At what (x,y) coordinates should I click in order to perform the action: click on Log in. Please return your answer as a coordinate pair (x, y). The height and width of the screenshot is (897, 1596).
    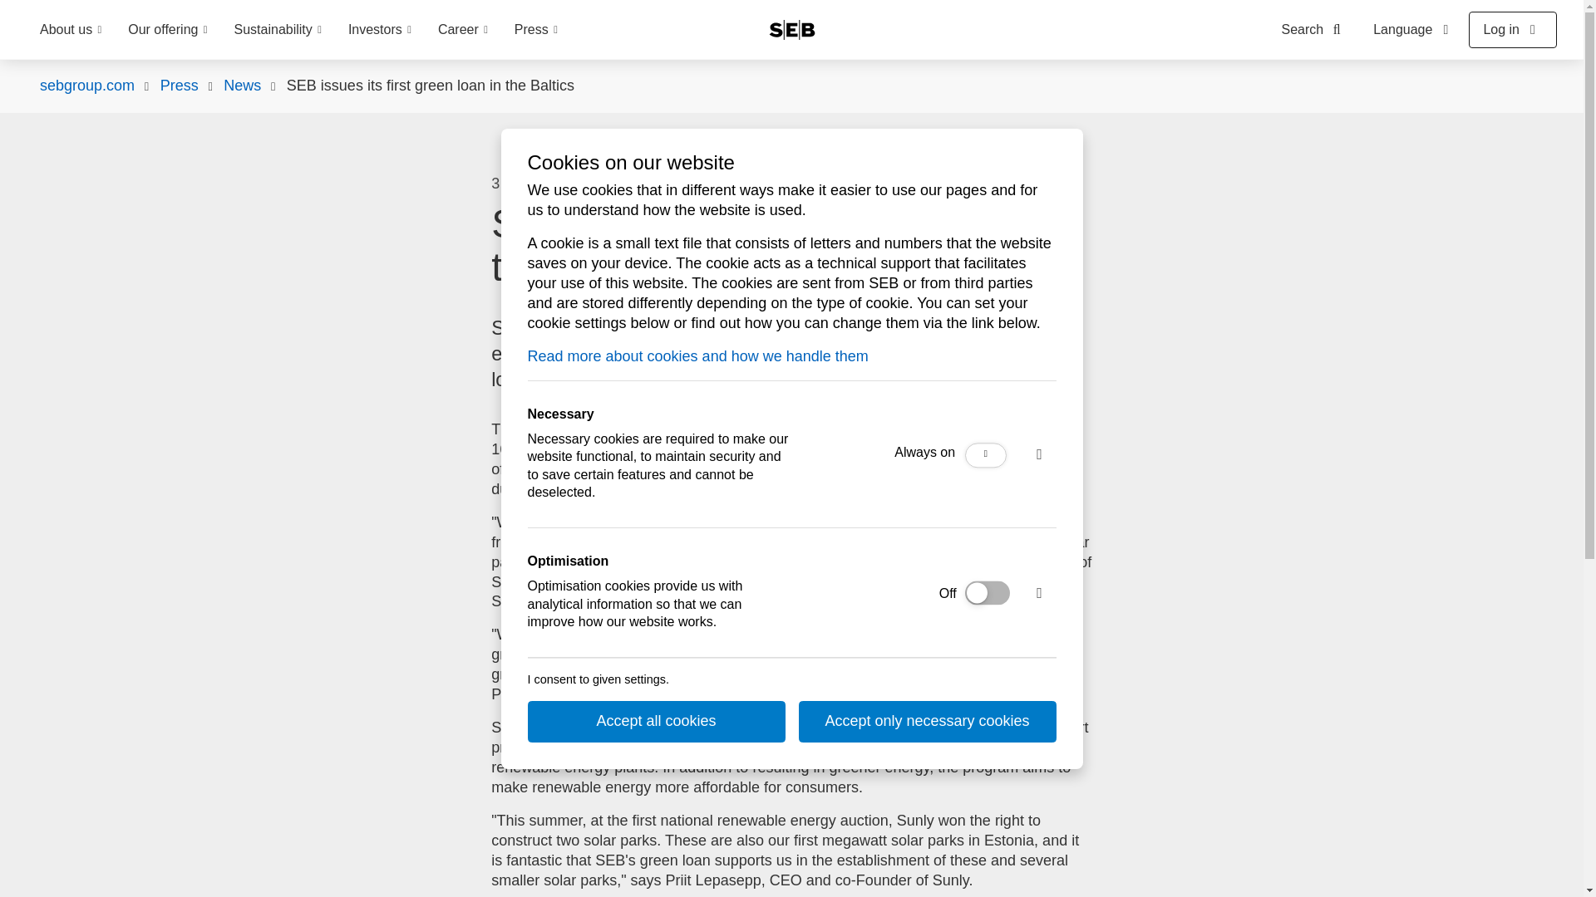
    Looking at the image, I should click on (1513, 30).